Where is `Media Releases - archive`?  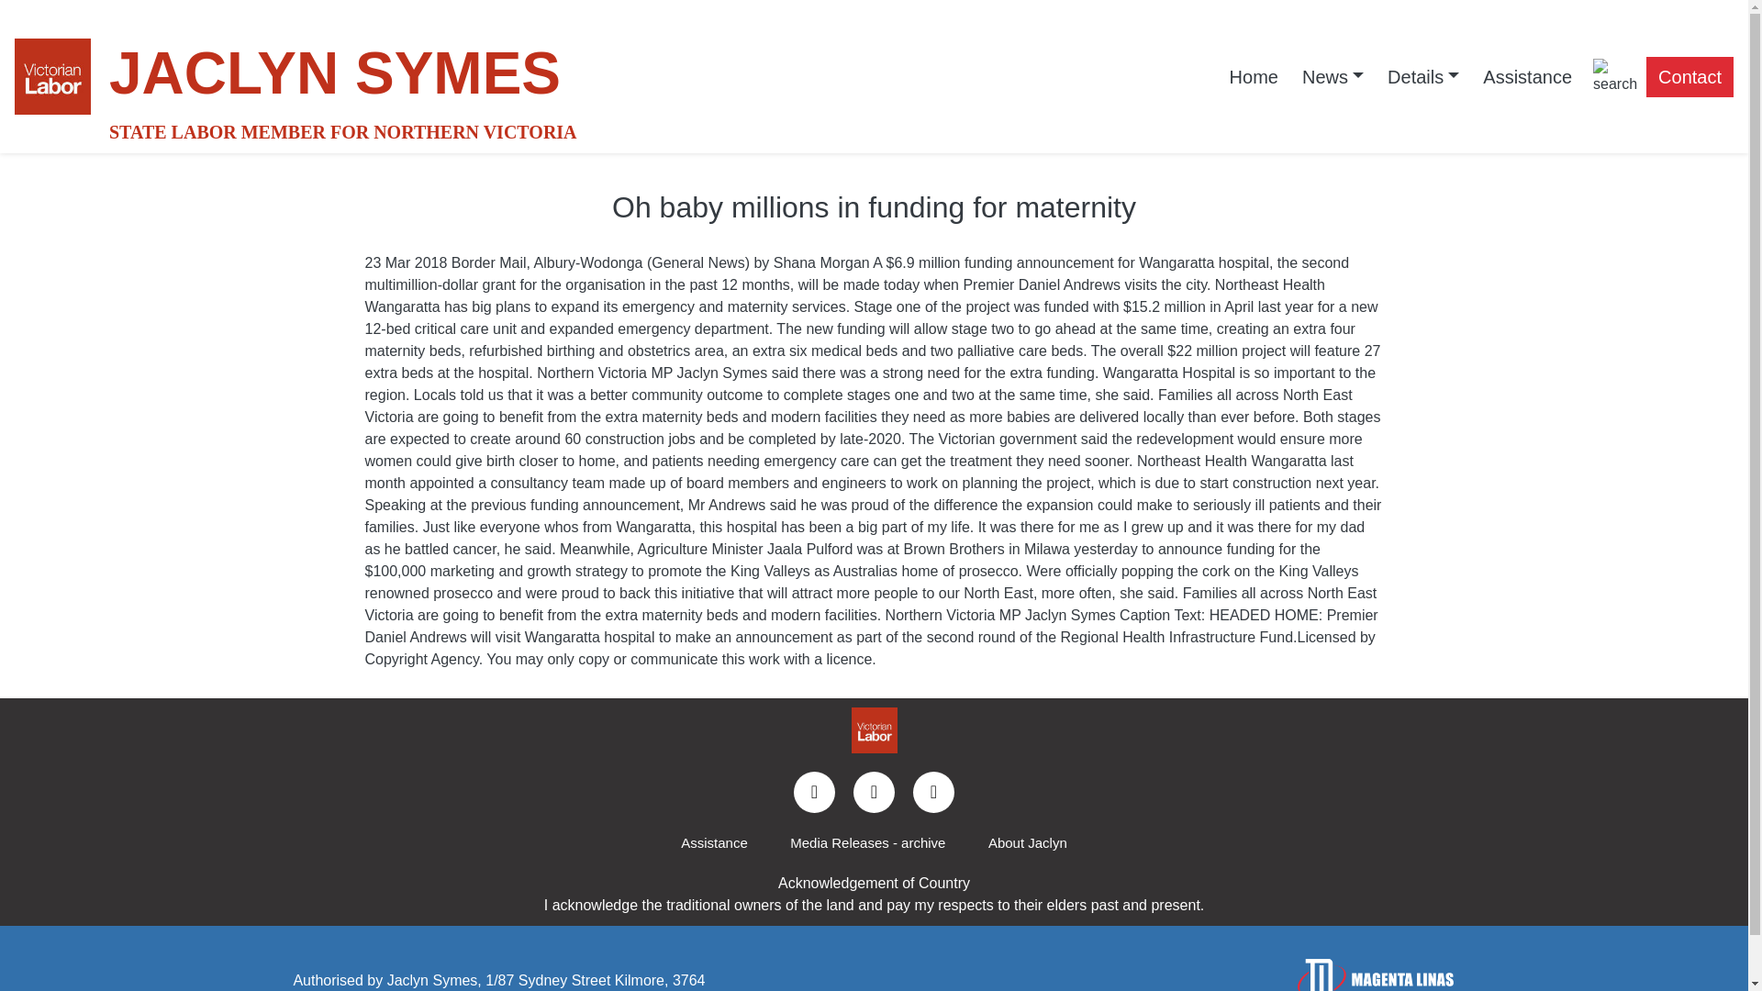
Media Releases - archive is located at coordinates (868, 844).